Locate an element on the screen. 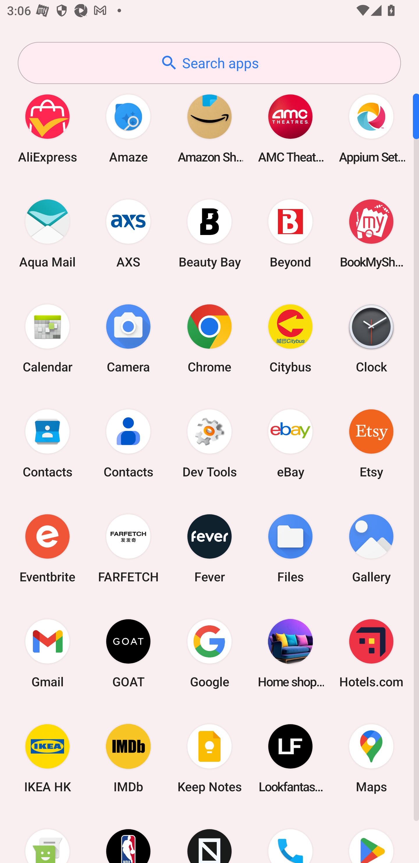 The width and height of the screenshot is (419, 863). Gallery is located at coordinates (371, 548).